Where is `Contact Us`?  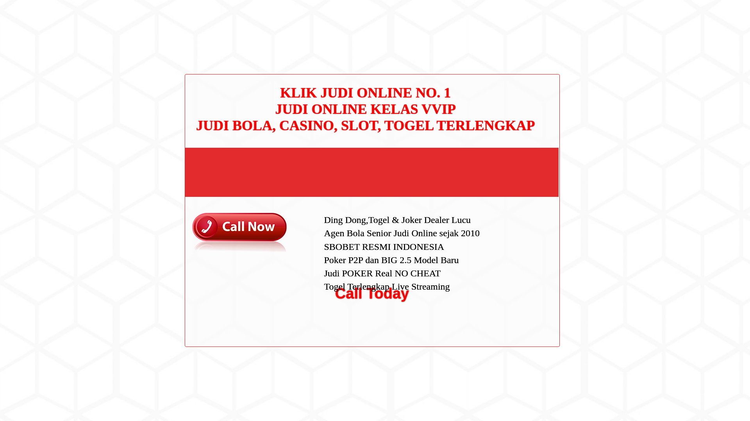
Contact Us is located at coordinates (511, 133).